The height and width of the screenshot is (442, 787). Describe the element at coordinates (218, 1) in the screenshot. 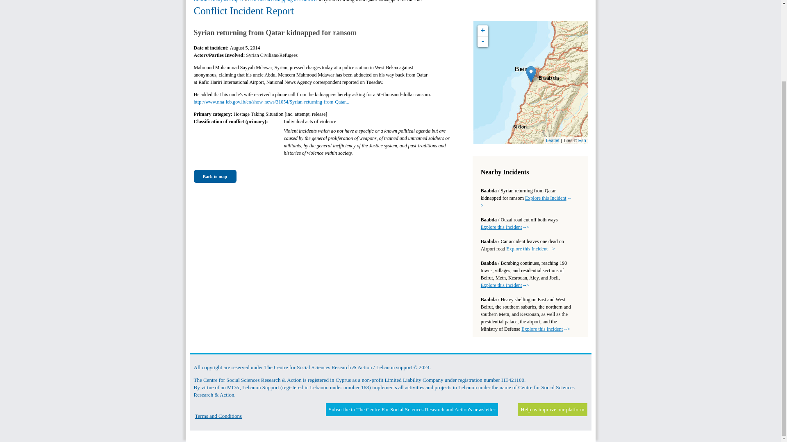

I see `Conflict Analysis Project` at that location.